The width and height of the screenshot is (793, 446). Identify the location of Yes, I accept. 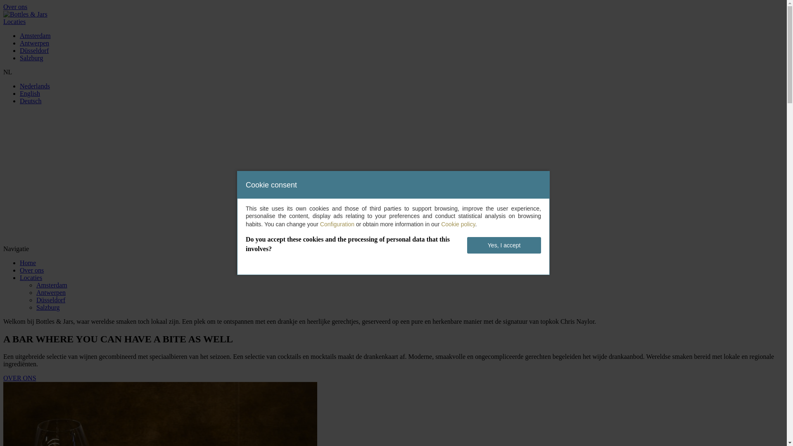
(504, 245).